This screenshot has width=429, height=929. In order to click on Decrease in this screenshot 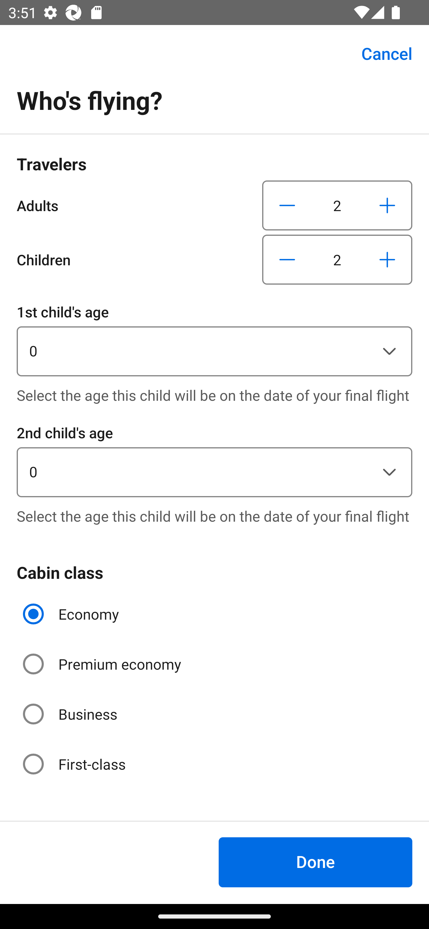, I will do `click(287, 205)`.